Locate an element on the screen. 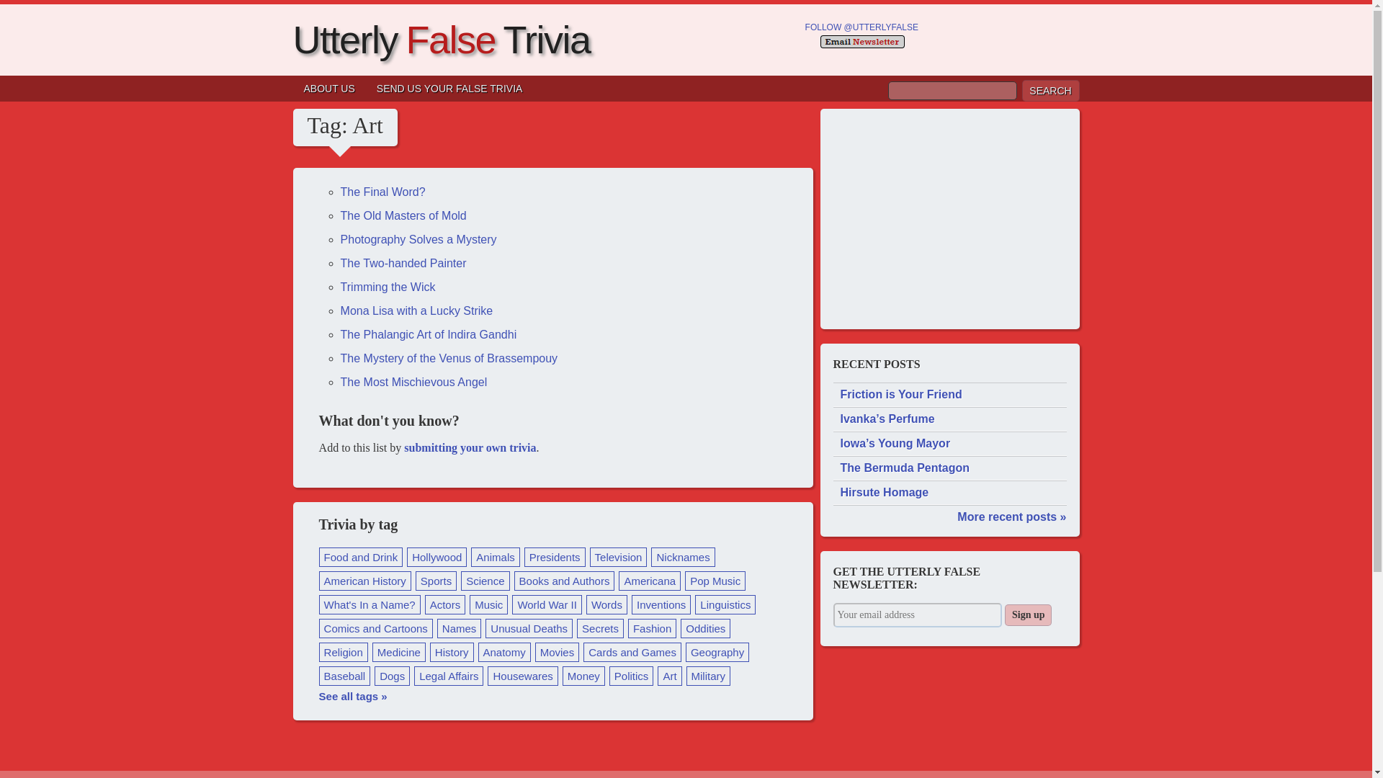 This screenshot has height=778, width=1383. Photography Solves a Mystery is located at coordinates (418, 239).